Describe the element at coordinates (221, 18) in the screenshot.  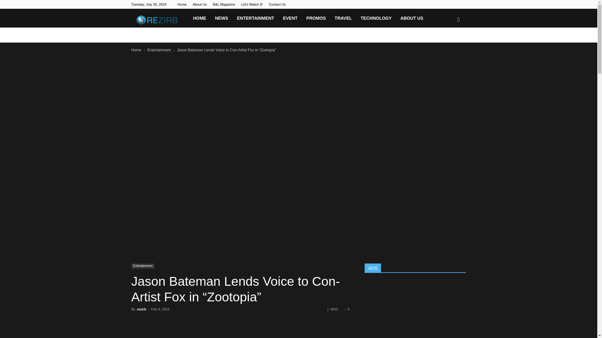
I see `NEWS` at that location.